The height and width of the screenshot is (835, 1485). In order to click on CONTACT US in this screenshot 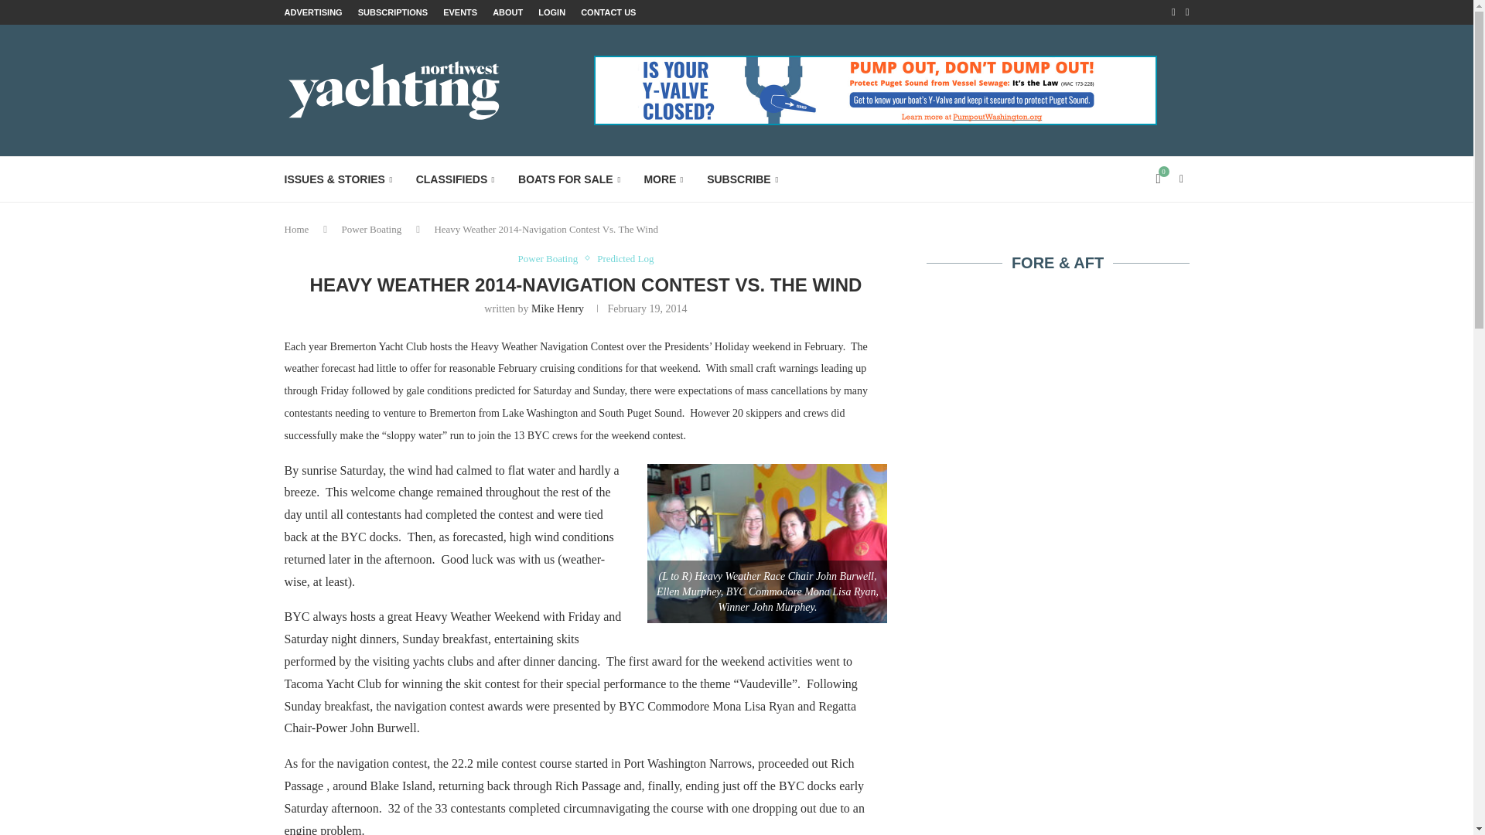, I will do `click(608, 12)`.